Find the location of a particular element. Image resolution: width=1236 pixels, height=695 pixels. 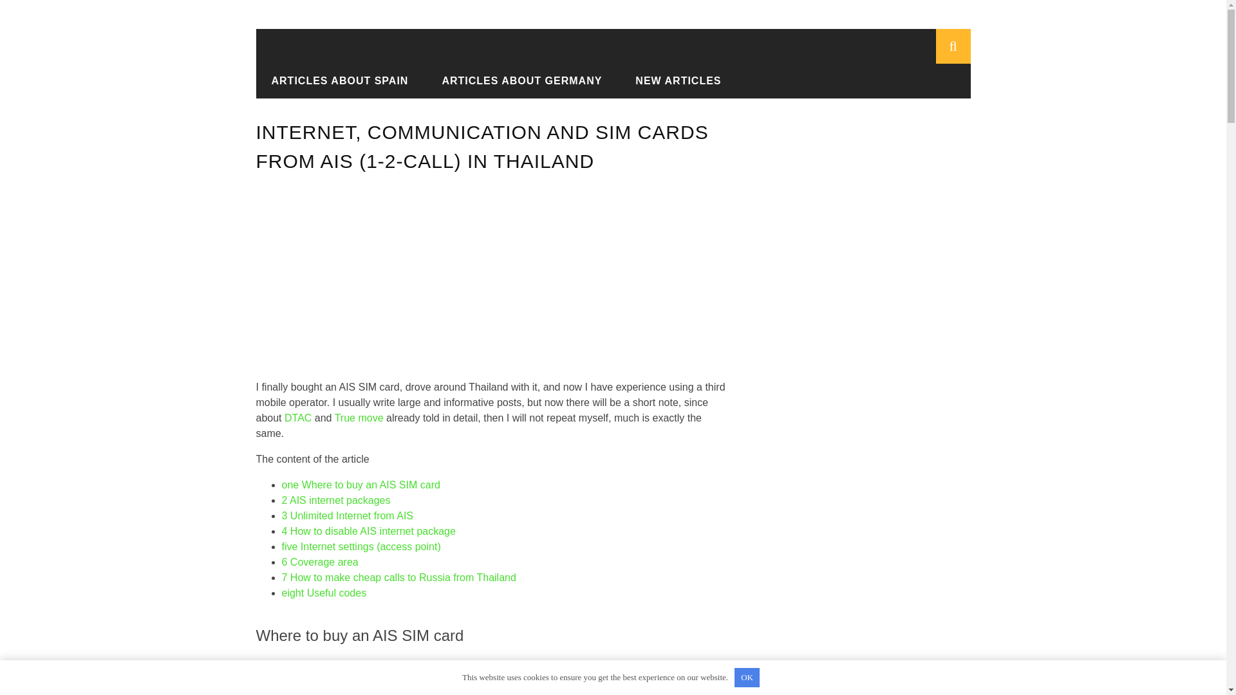

New articles is located at coordinates (355, 81).